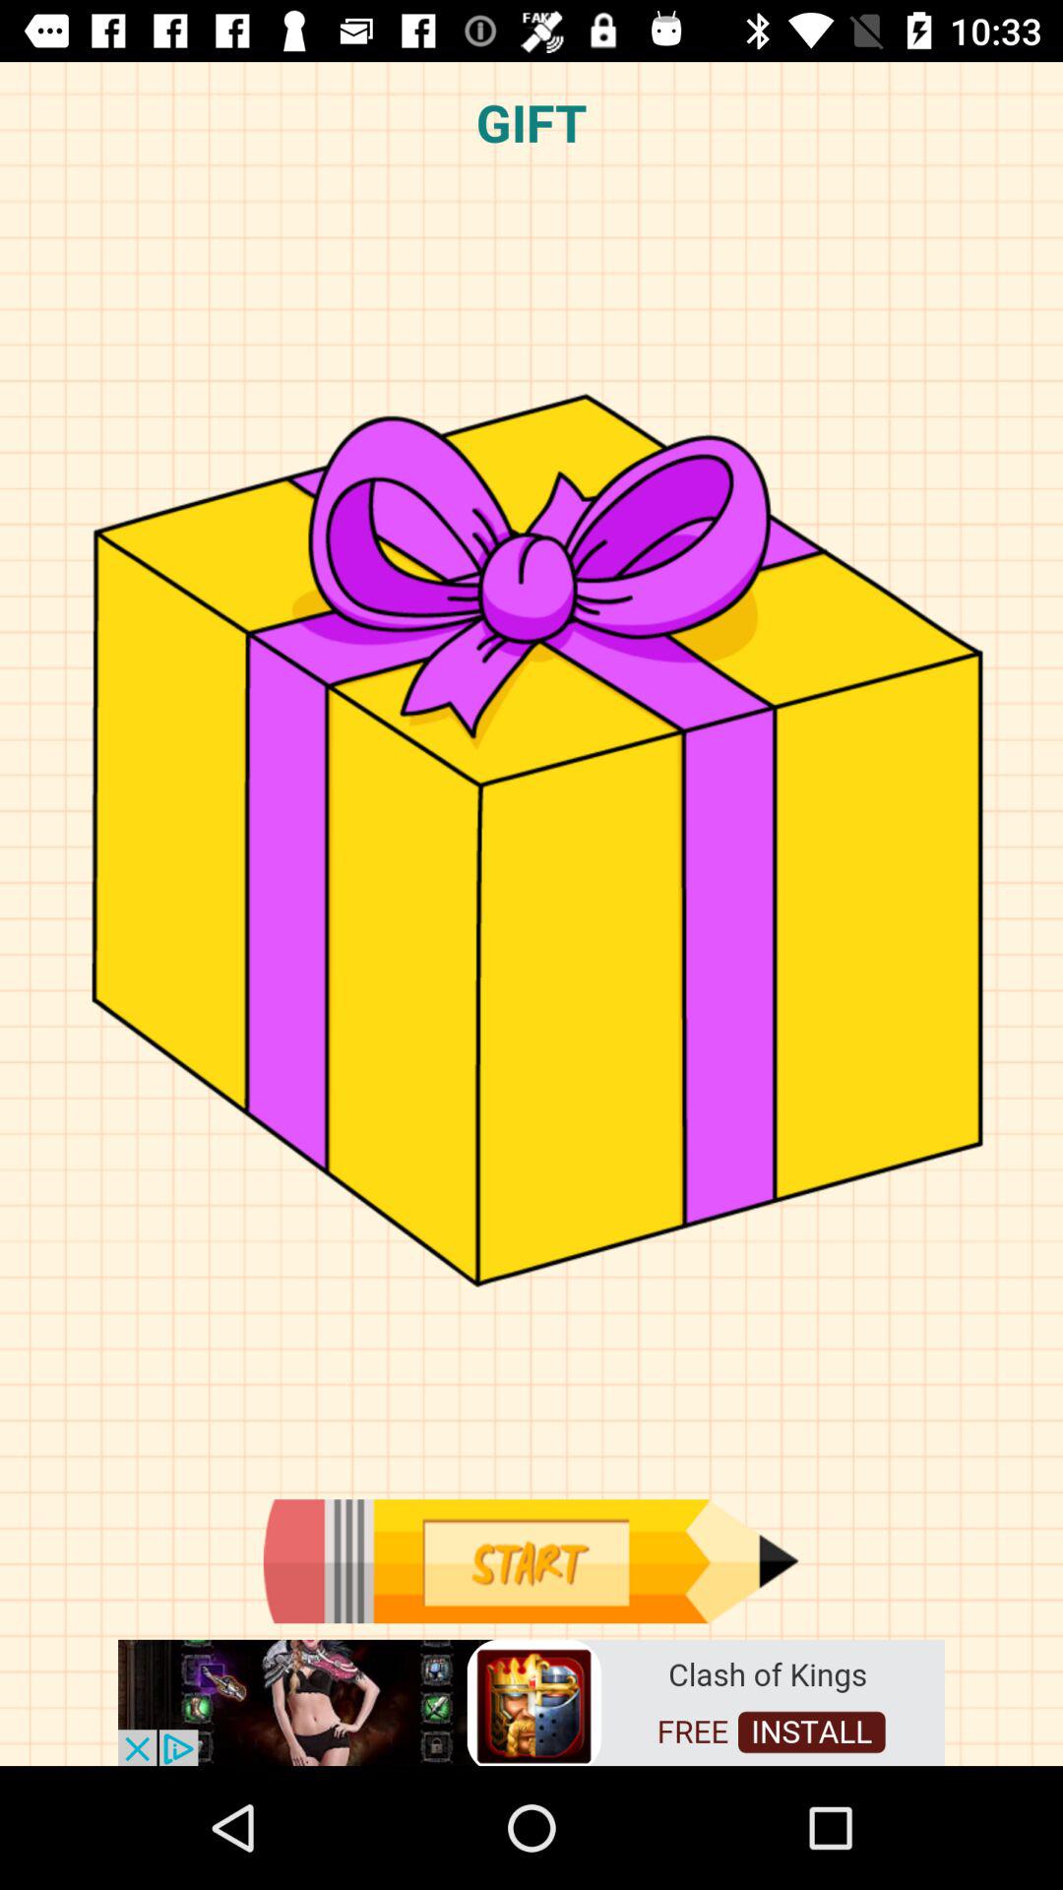 The height and width of the screenshot is (1890, 1063). What do you see at coordinates (531, 1561) in the screenshot?
I see `start drawing` at bounding box center [531, 1561].